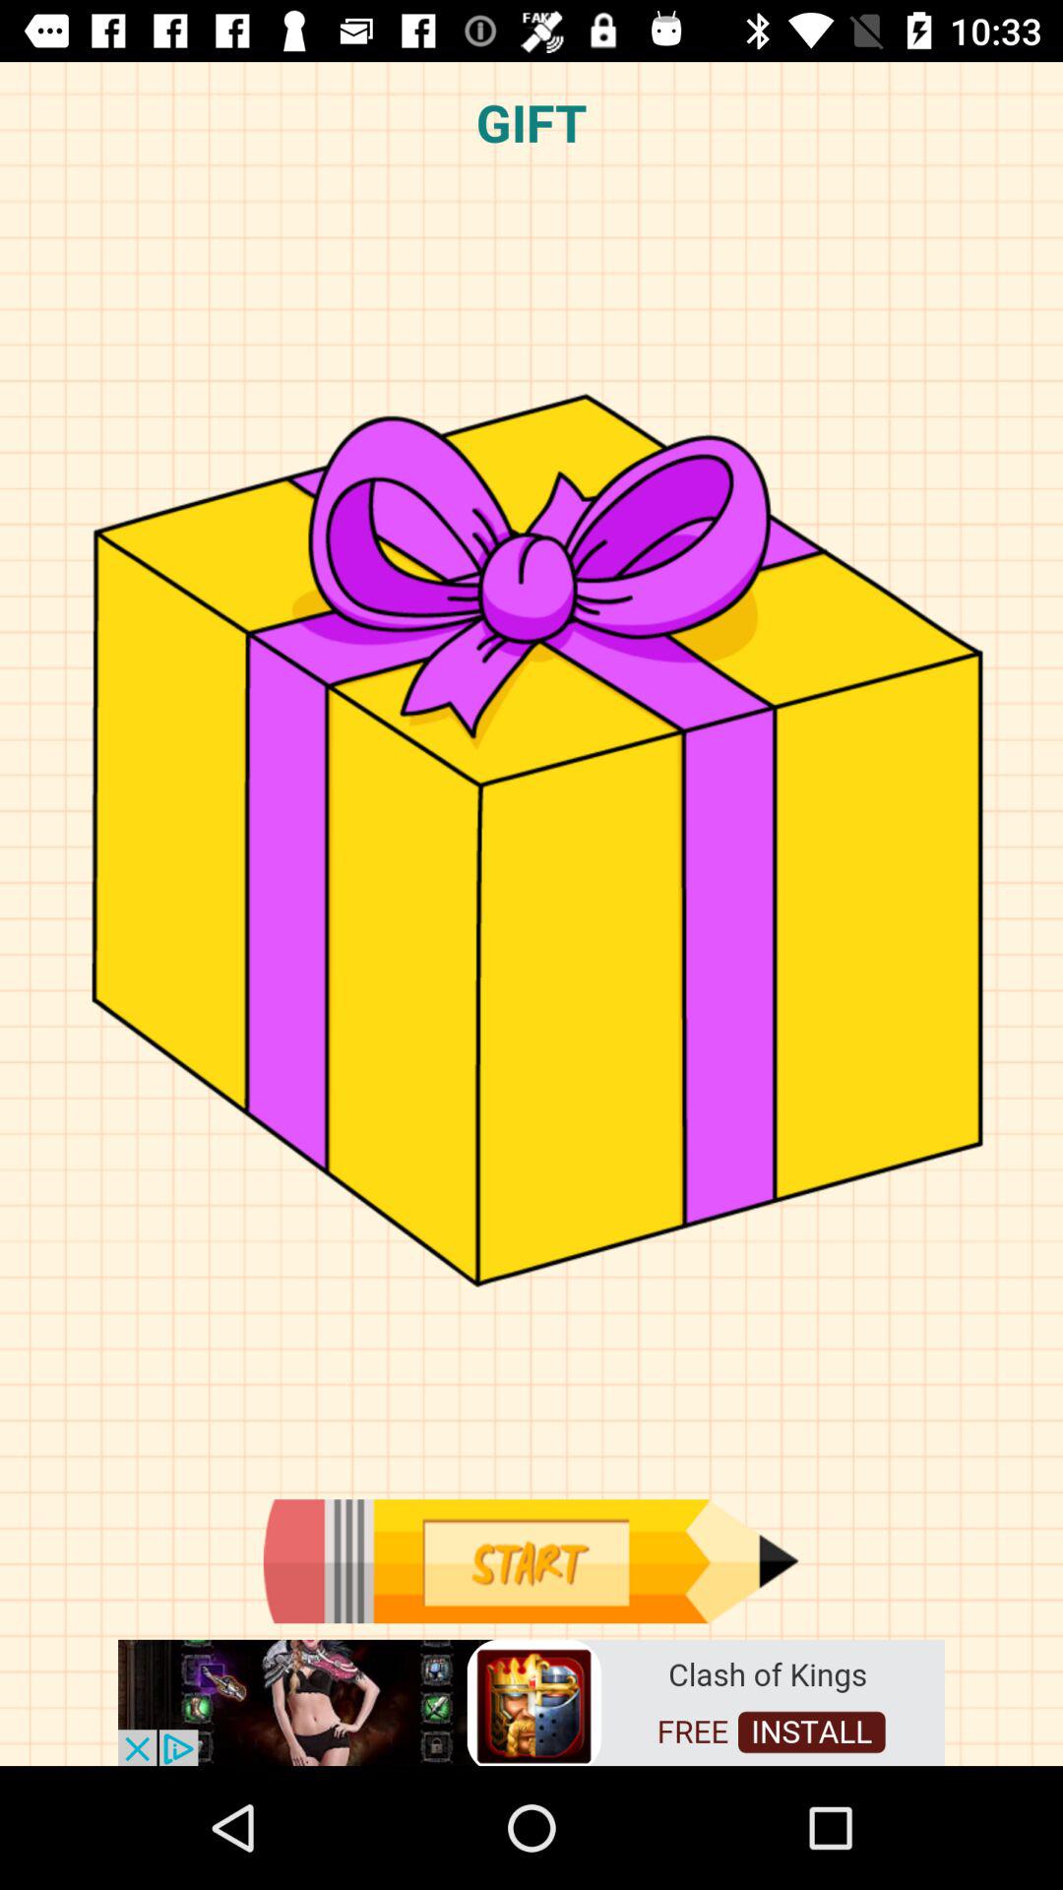 The height and width of the screenshot is (1890, 1063). What do you see at coordinates (531, 1561) in the screenshot?
I see `start drawing` at bounding box center [531, 1561].